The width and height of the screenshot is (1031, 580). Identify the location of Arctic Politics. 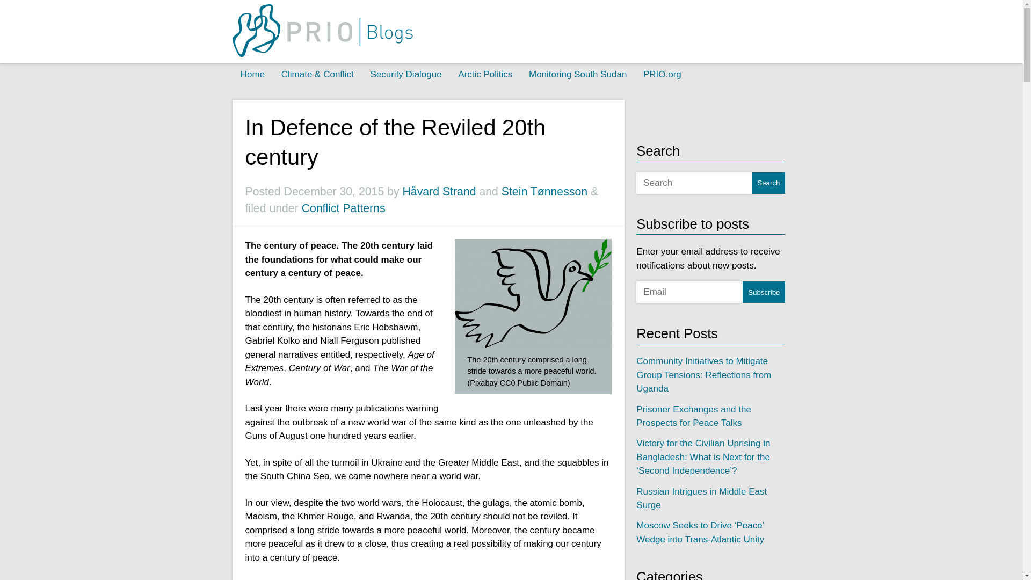
(485, 74).